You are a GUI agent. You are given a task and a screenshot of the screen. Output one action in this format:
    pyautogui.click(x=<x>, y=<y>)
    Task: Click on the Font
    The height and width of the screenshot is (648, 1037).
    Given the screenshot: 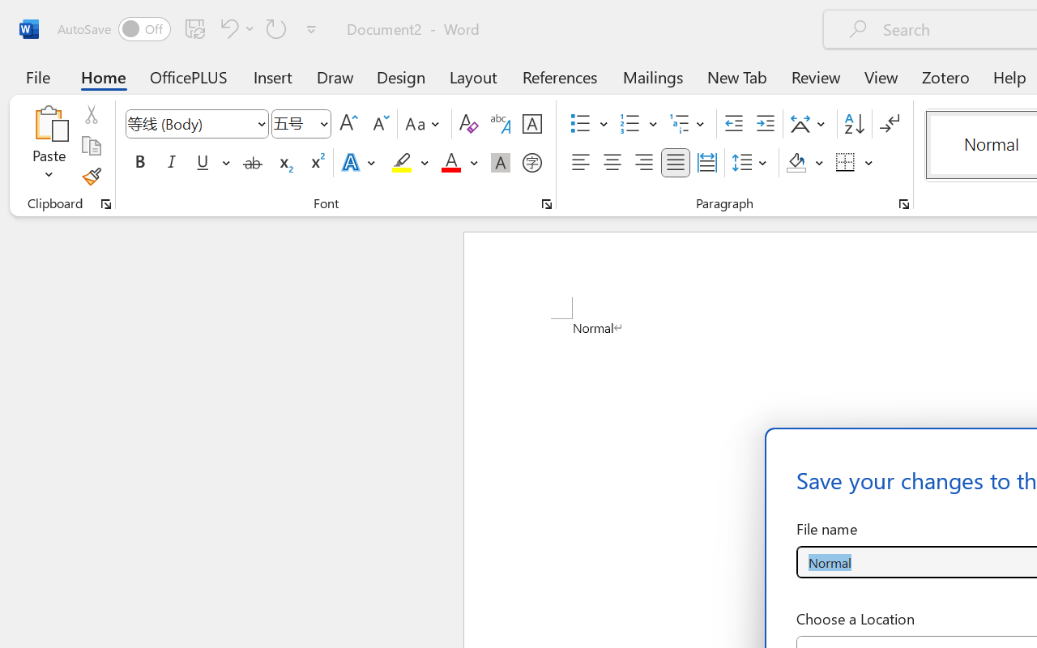 What is the action you would take?
    pyautogui.click(x=196, y=124)
    